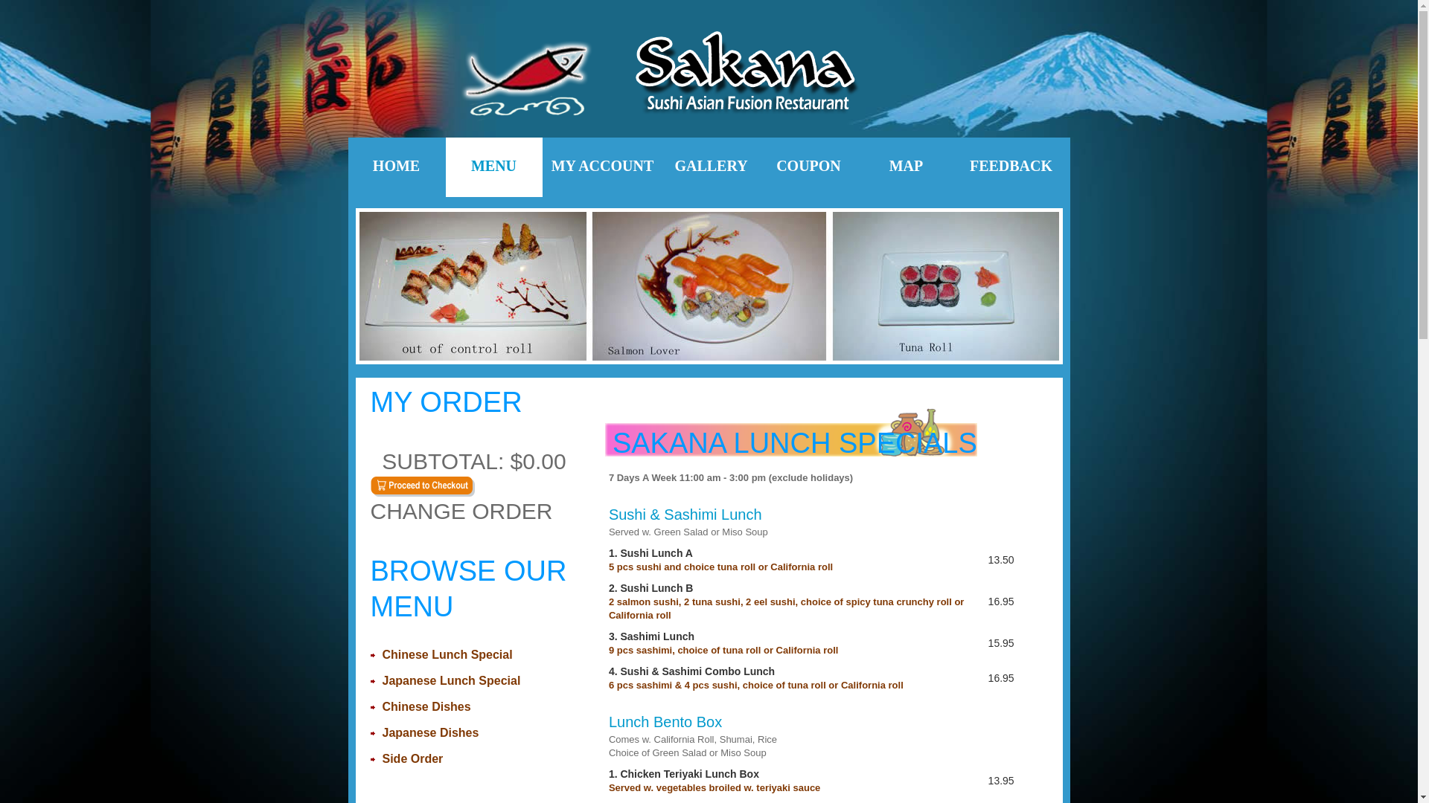 The height and width of the screenshot is (803, 1429). I want to click on GALLERY, so click(711, 167).